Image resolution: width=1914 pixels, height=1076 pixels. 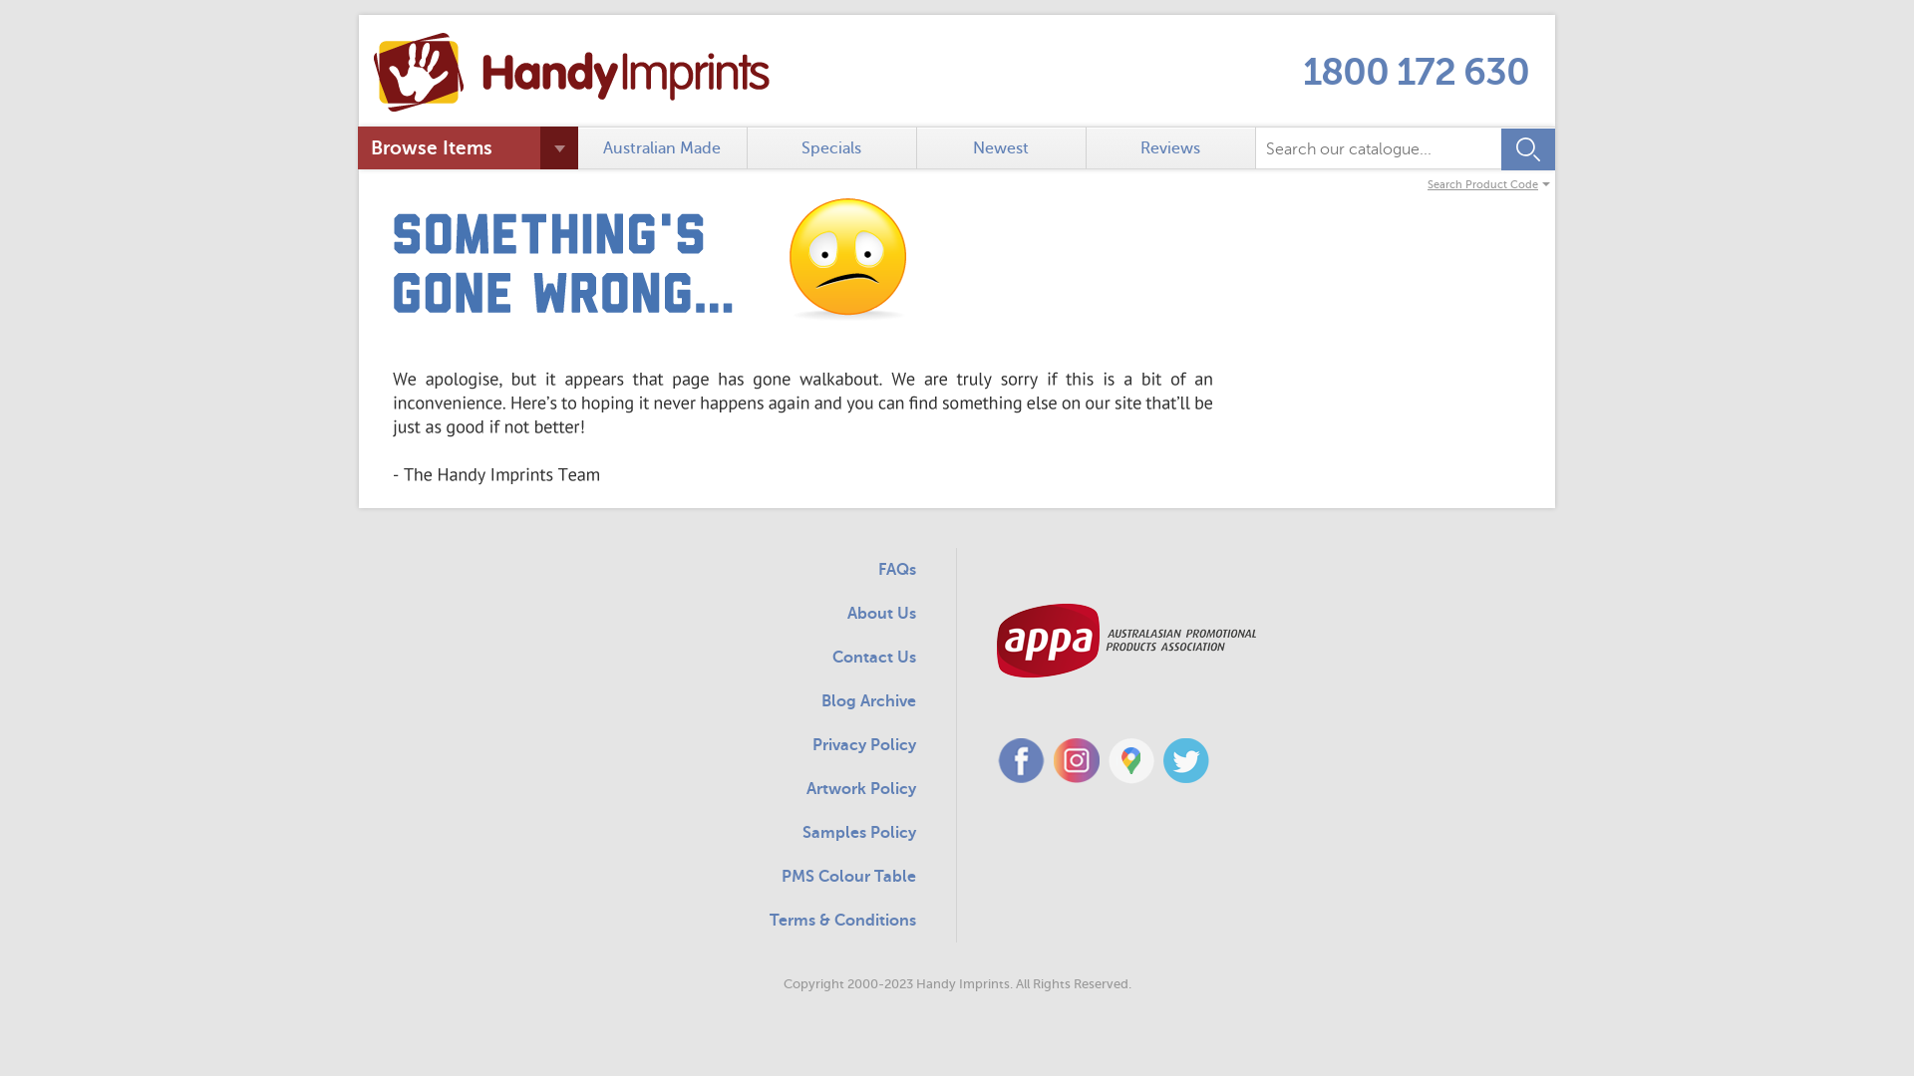 What do you see at coordinates (897, 570) in the screenshot?
I see `FAQs` at bounding box center [897, 570].